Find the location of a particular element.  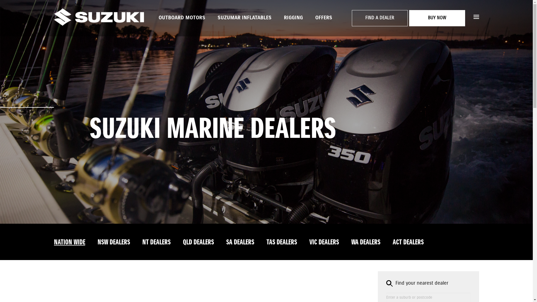

NSW DEALERS is located at coordinates (114, 242).